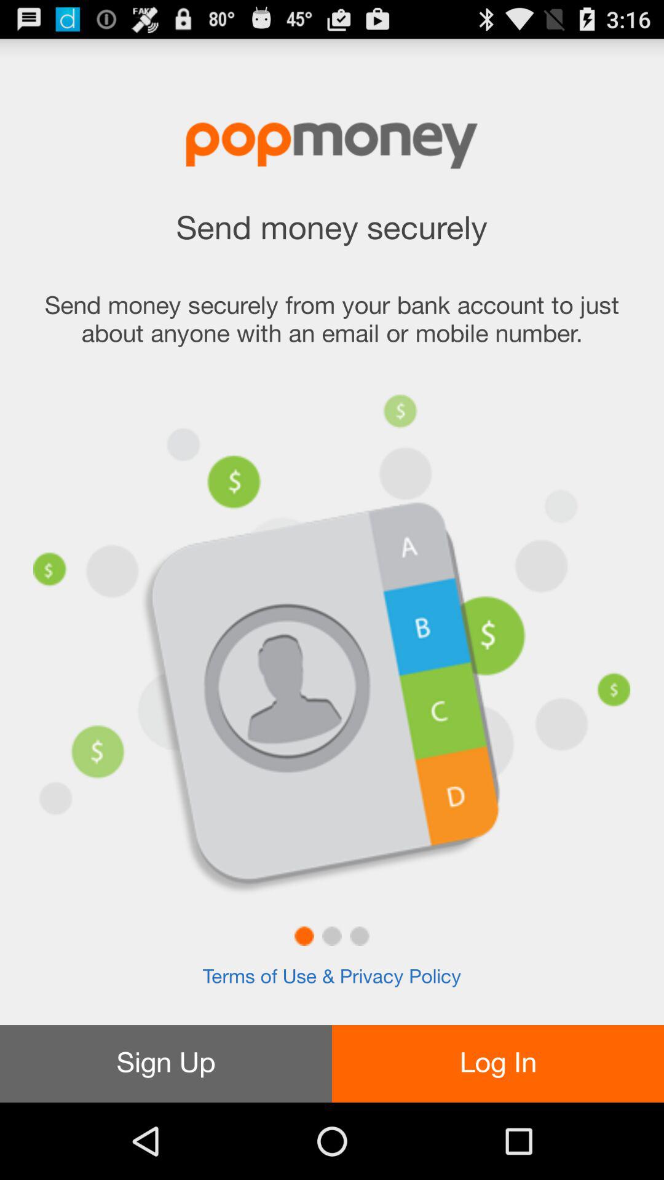  What do you see at coordinates (166, 1063) in the screenshot?
I see `turn off sign up icon` at bounding box center [166, 1063].